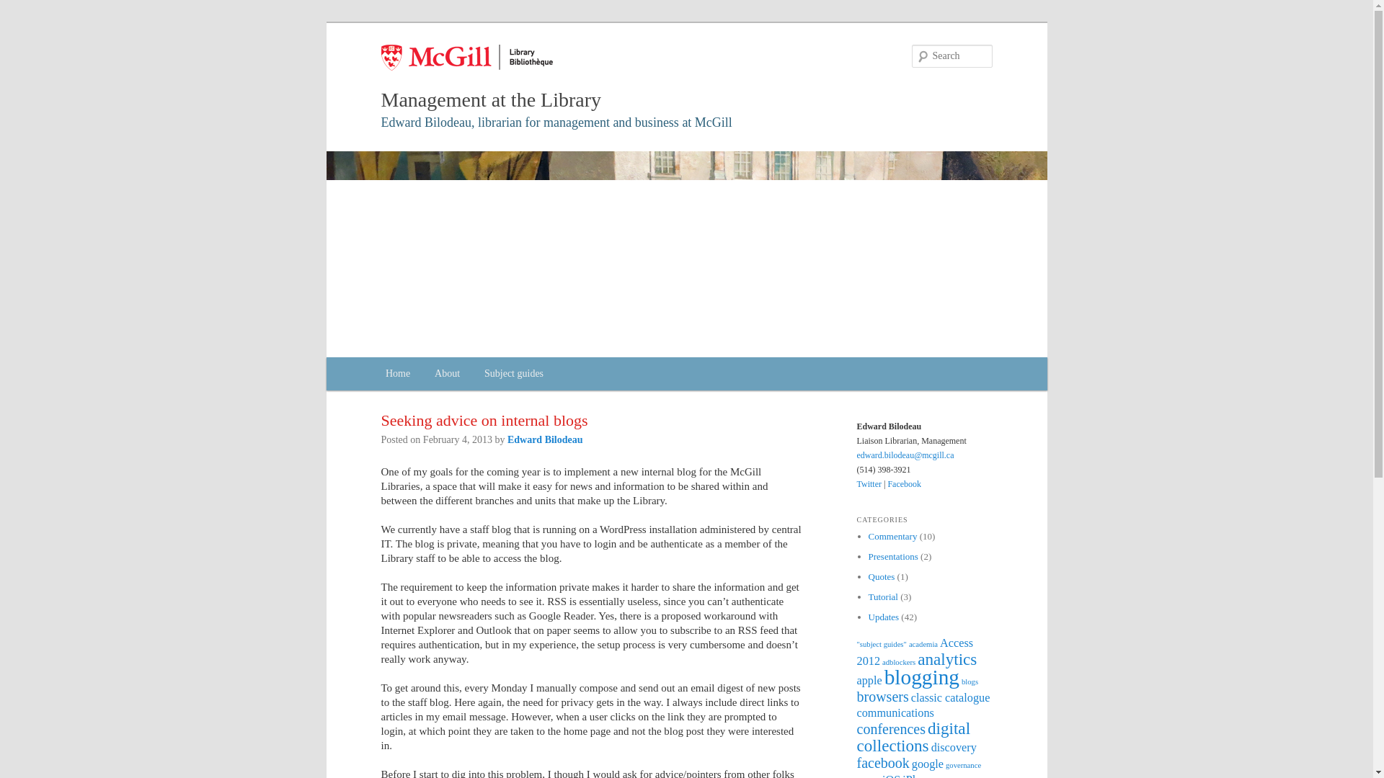 The image size is (1384, 778). Describe the element at coordinates (545, 439) in the screenshot. I see `Email Edward Bilodeau` at that location.